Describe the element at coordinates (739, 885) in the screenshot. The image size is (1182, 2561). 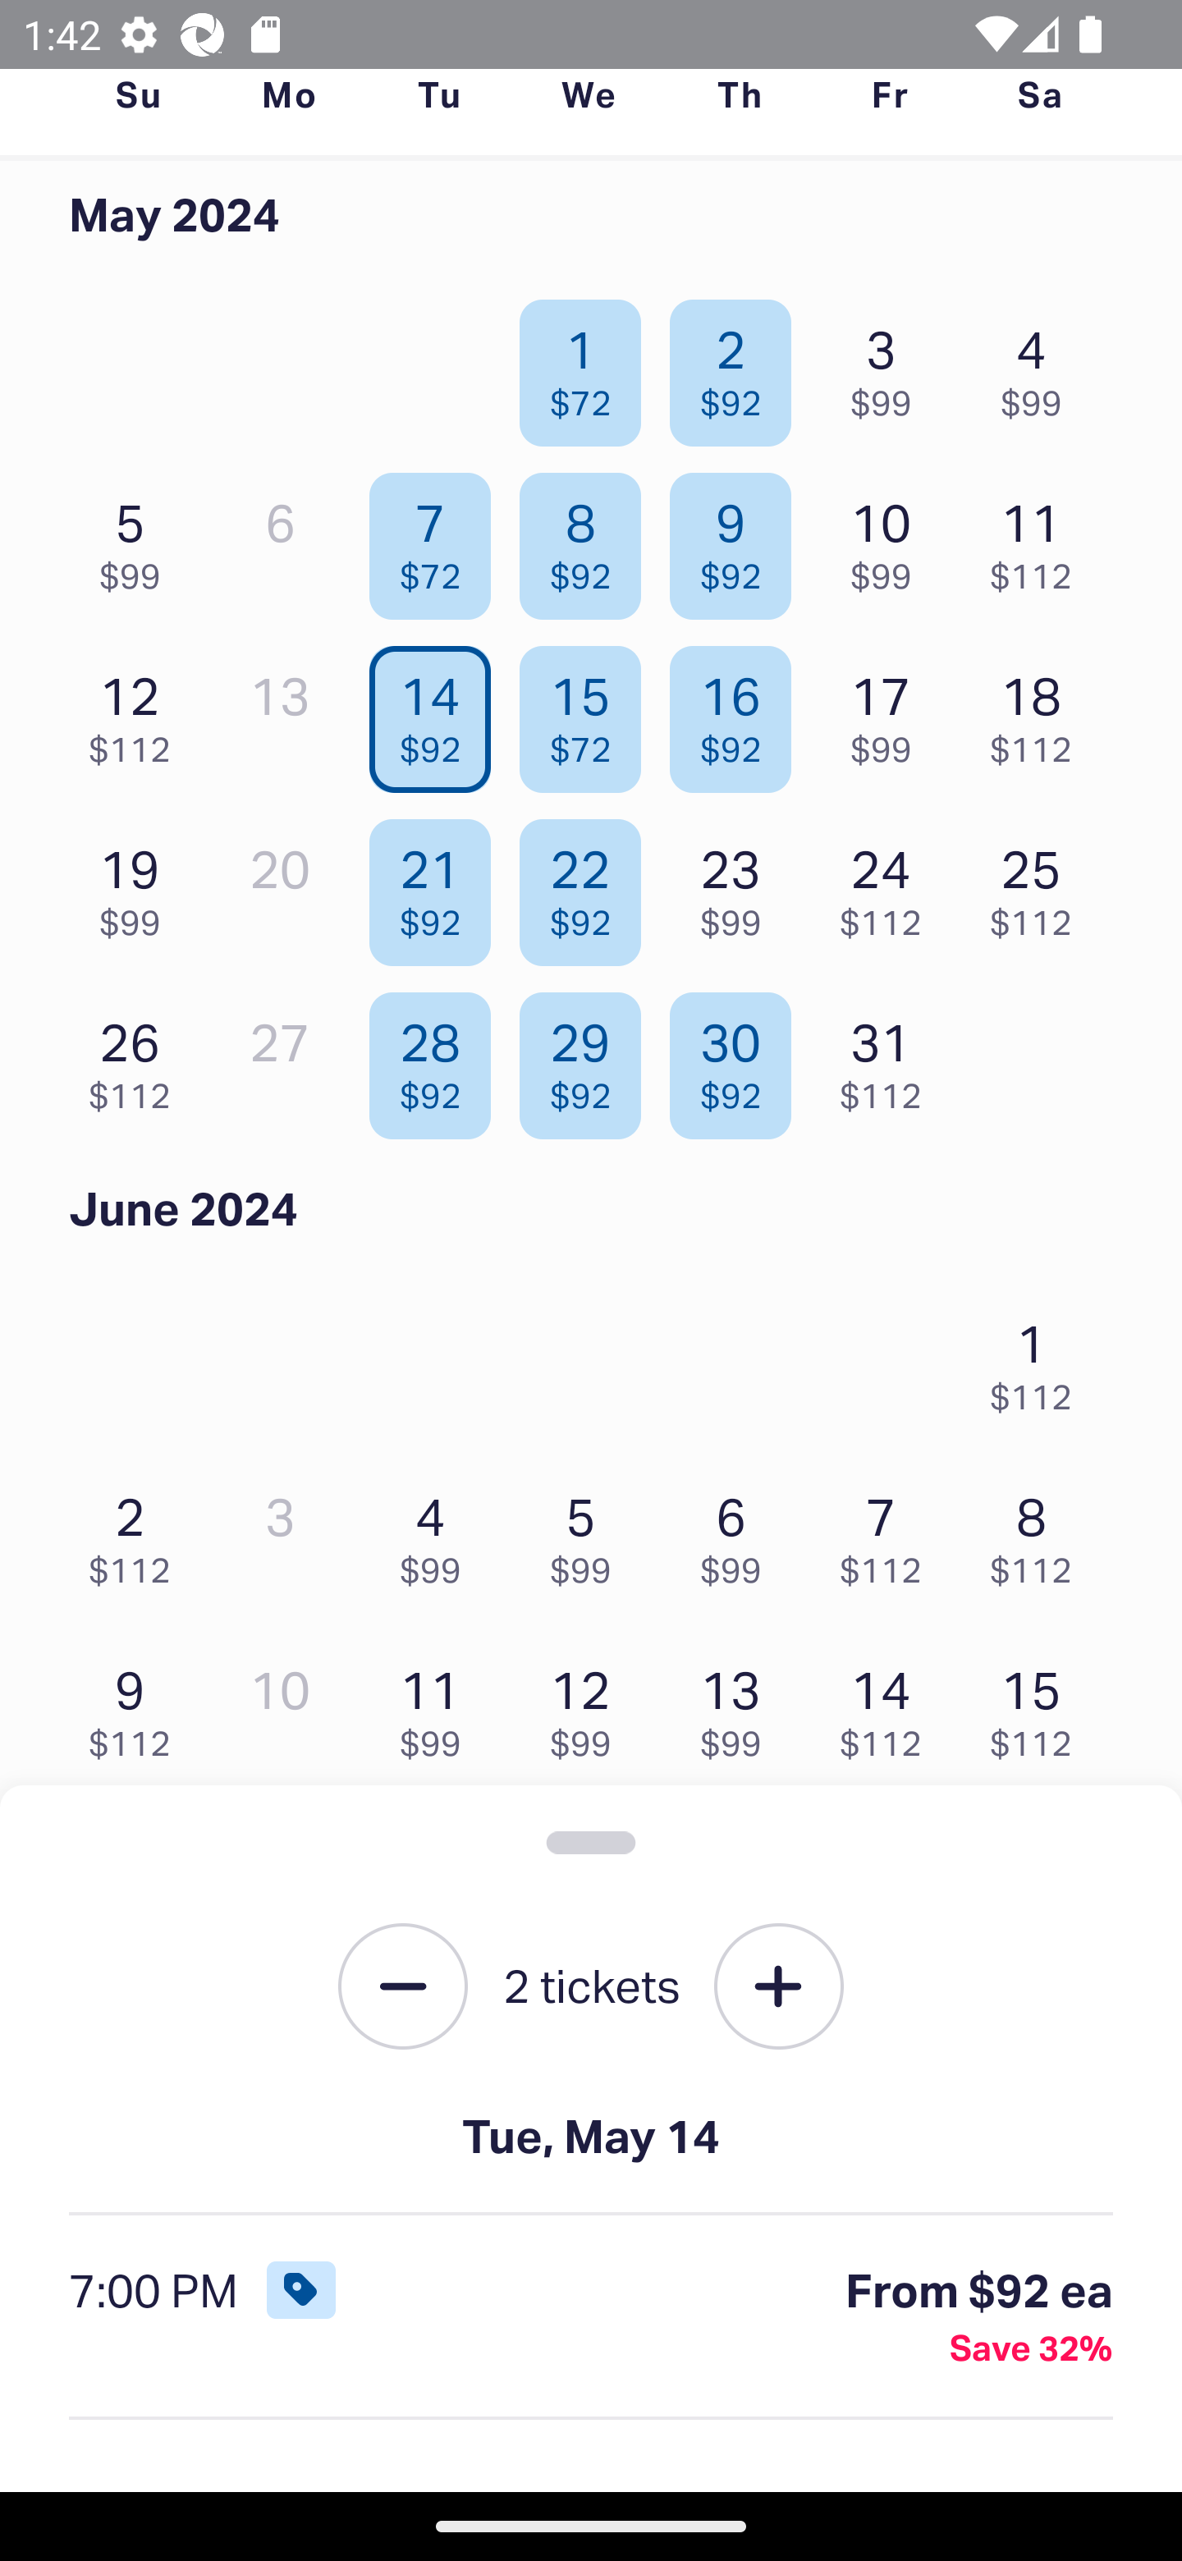
I see `23 $99` at that location.